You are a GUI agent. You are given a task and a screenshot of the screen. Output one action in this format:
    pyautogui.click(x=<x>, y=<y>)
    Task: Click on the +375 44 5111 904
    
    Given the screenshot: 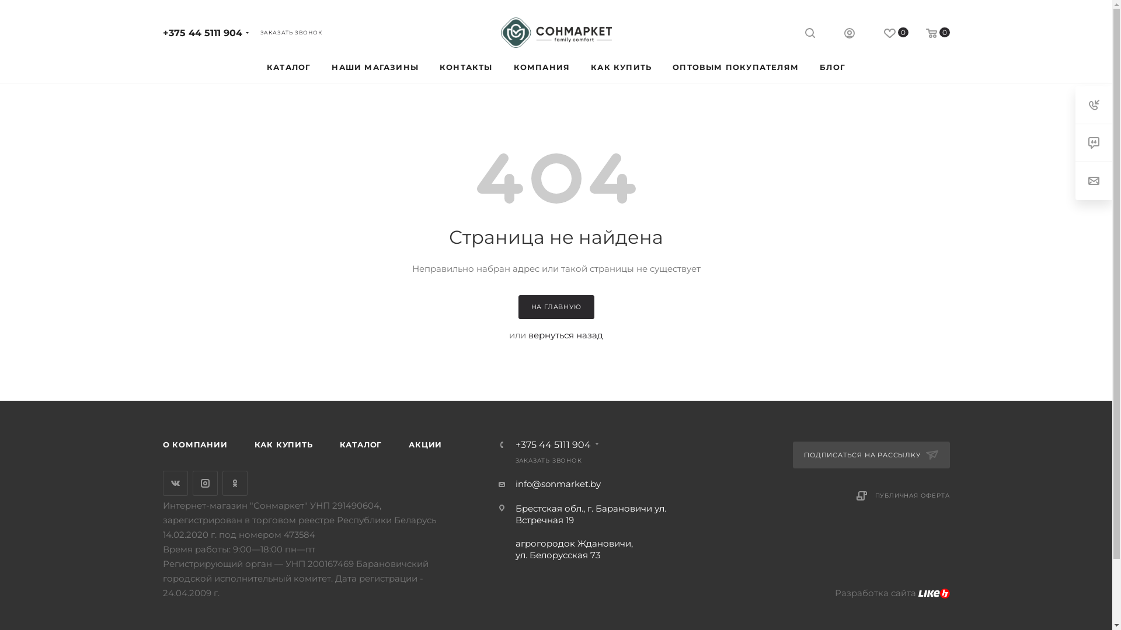 What is the action you would take?
    pyautogui.click(x=202, y=33)
    